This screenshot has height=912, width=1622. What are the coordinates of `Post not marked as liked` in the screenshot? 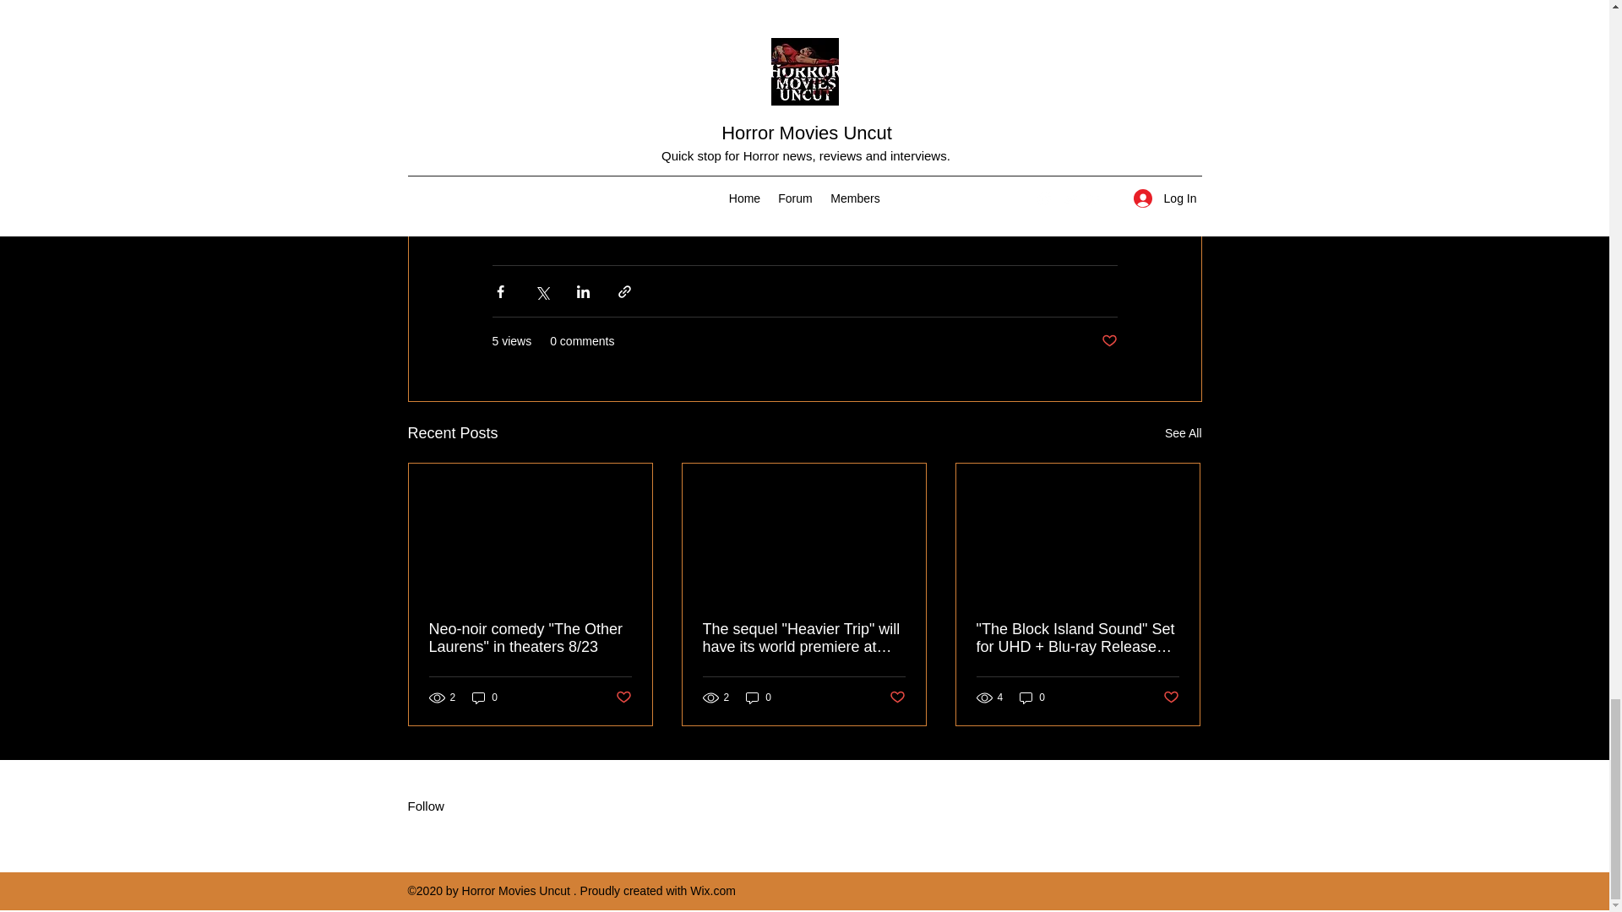 It's located at (622, 698).